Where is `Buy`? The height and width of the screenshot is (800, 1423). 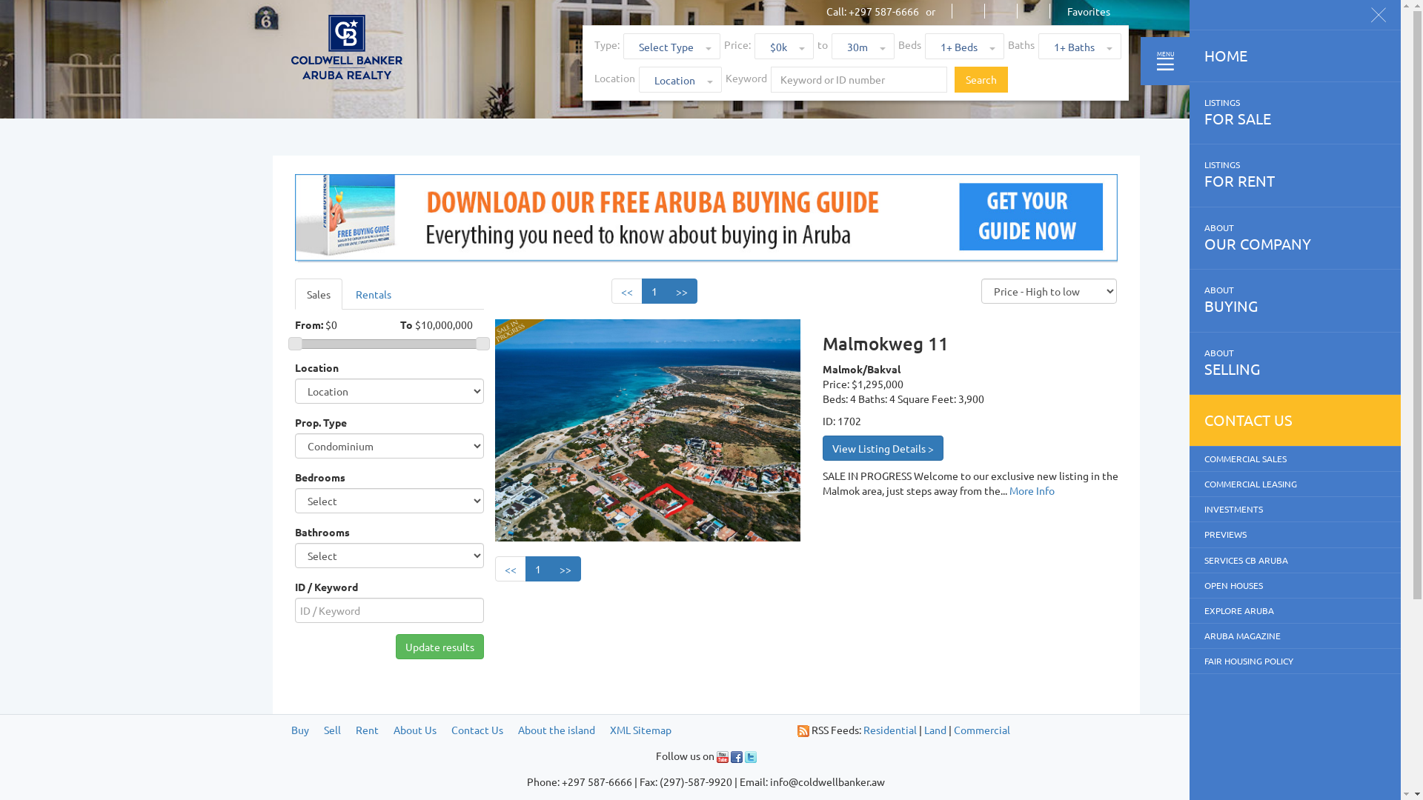
Buy is located at coordinates (299, 730).